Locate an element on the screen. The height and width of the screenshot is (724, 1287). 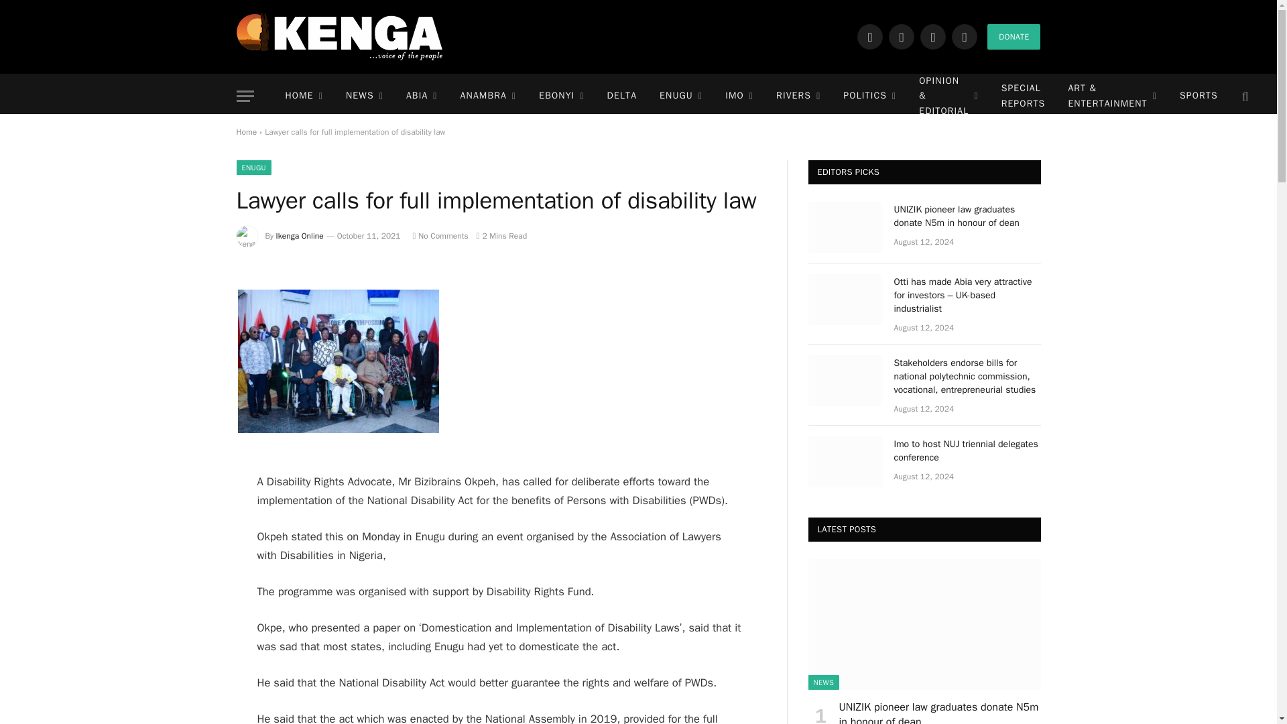
Facebook is located at coordinates (870, 36).